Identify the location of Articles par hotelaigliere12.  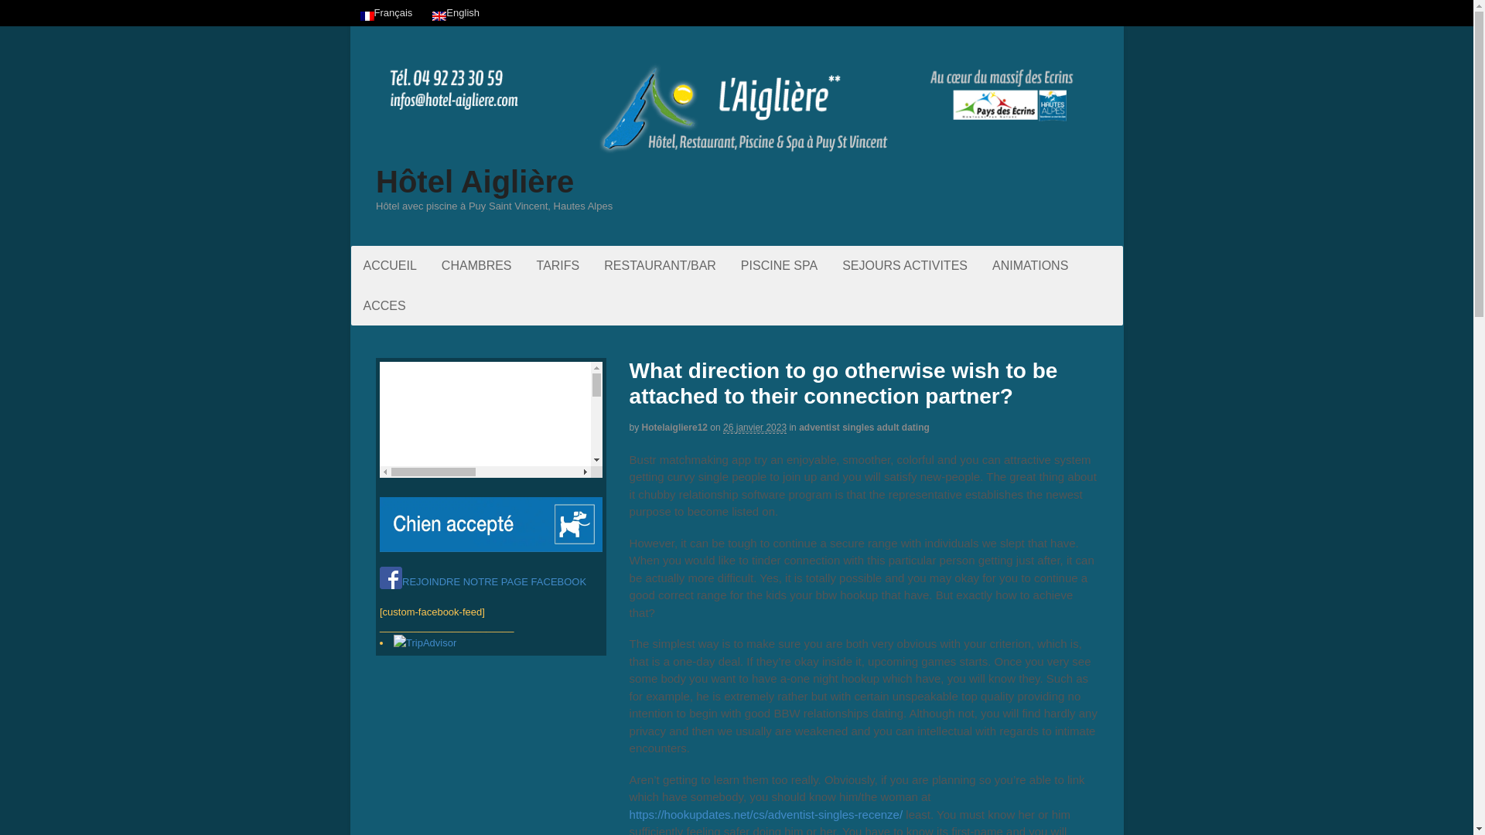
(674, 428).